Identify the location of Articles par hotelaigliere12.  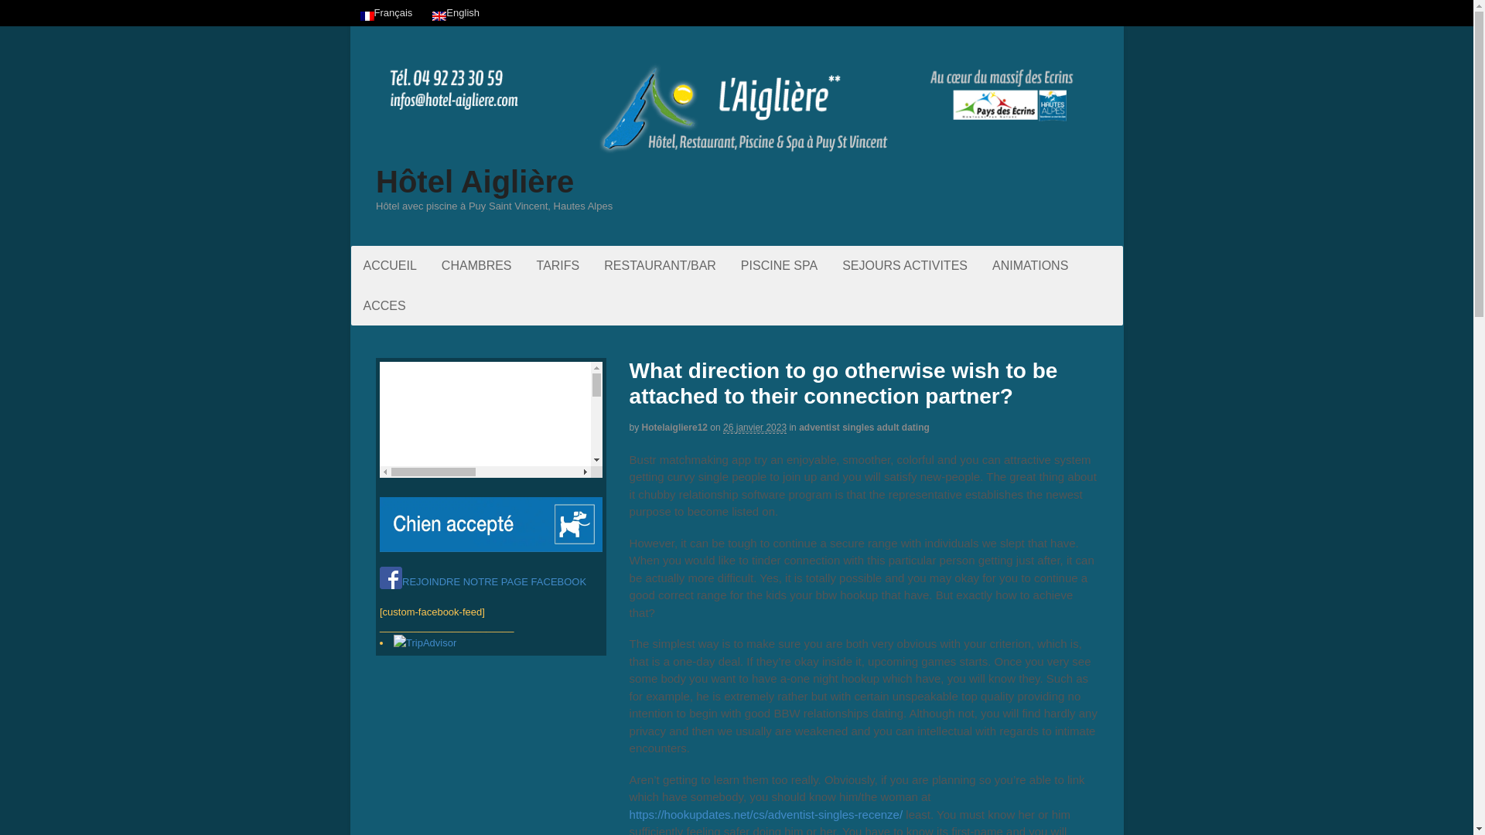
(674, 428).